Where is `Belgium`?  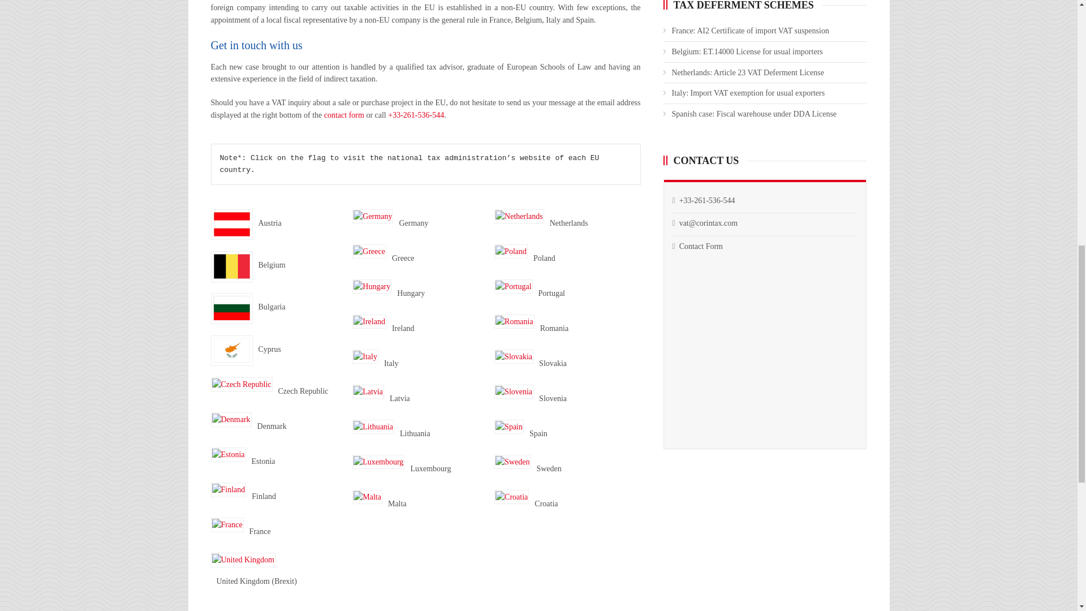
Belgium is located at coordinates (231, 266).